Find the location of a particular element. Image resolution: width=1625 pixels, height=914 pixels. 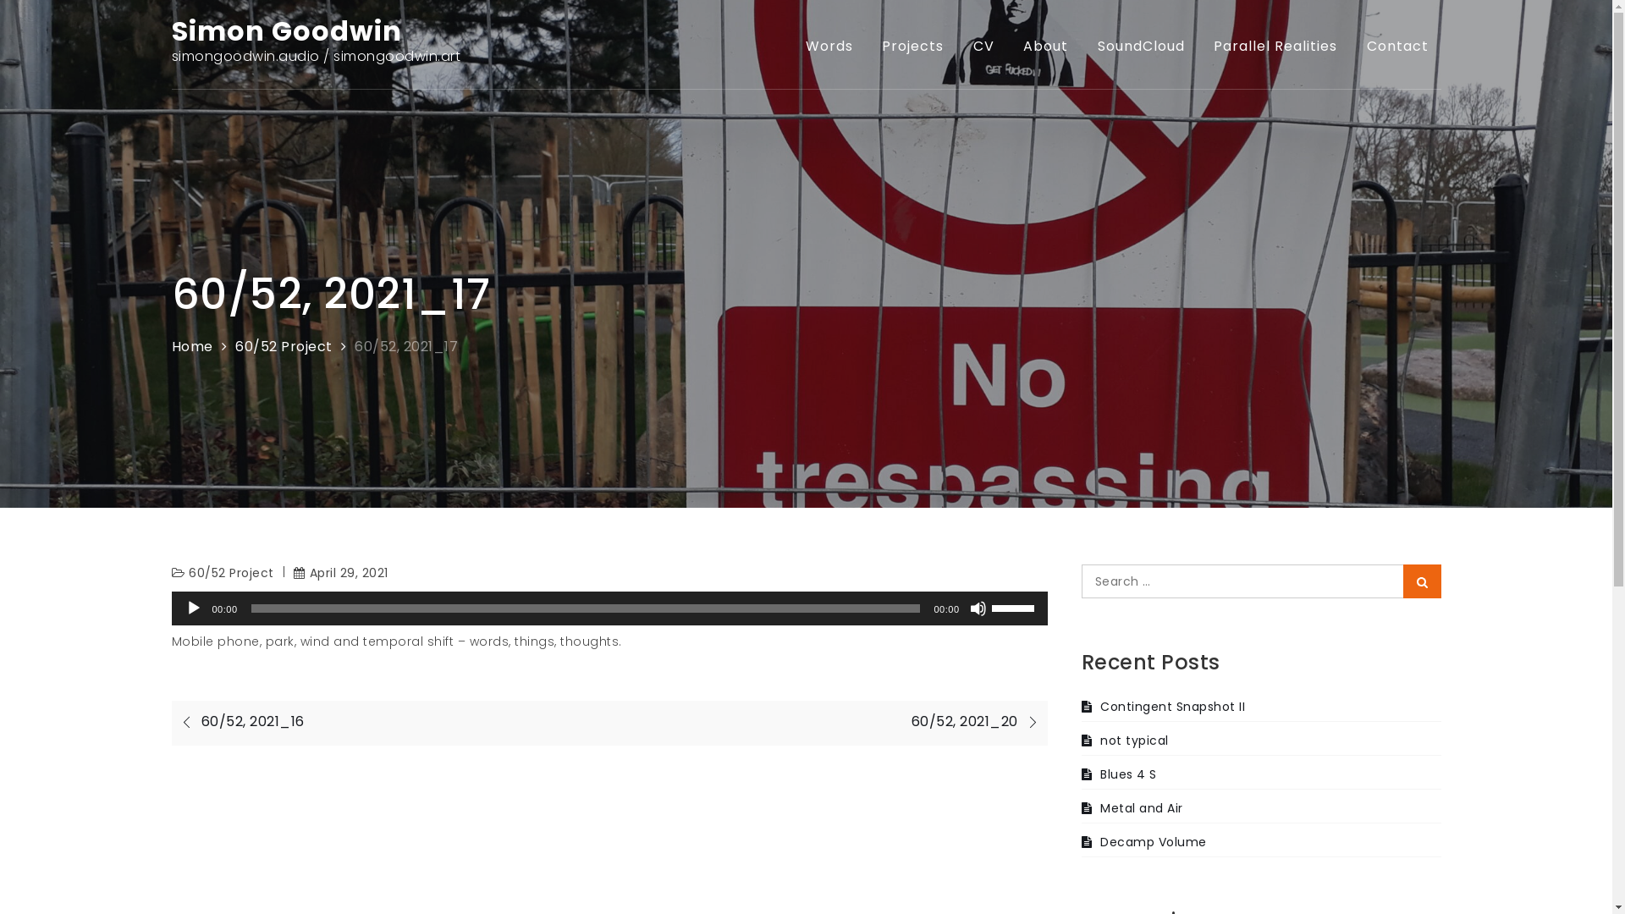

Parallel Realities is located at coordinates (1275, 47).